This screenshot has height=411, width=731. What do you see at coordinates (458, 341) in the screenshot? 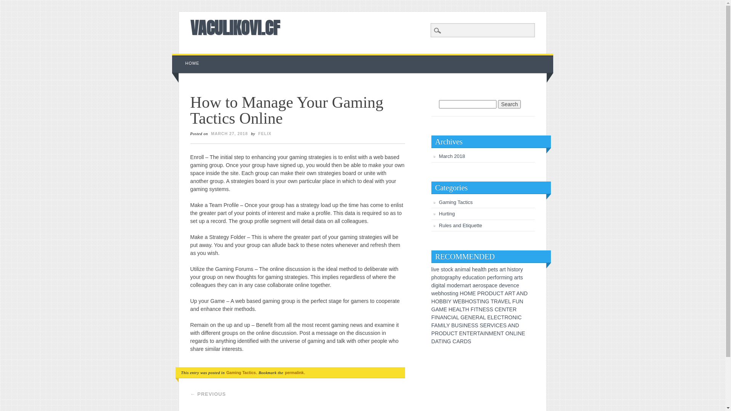
I see `A` at bounding box center [458, 341].